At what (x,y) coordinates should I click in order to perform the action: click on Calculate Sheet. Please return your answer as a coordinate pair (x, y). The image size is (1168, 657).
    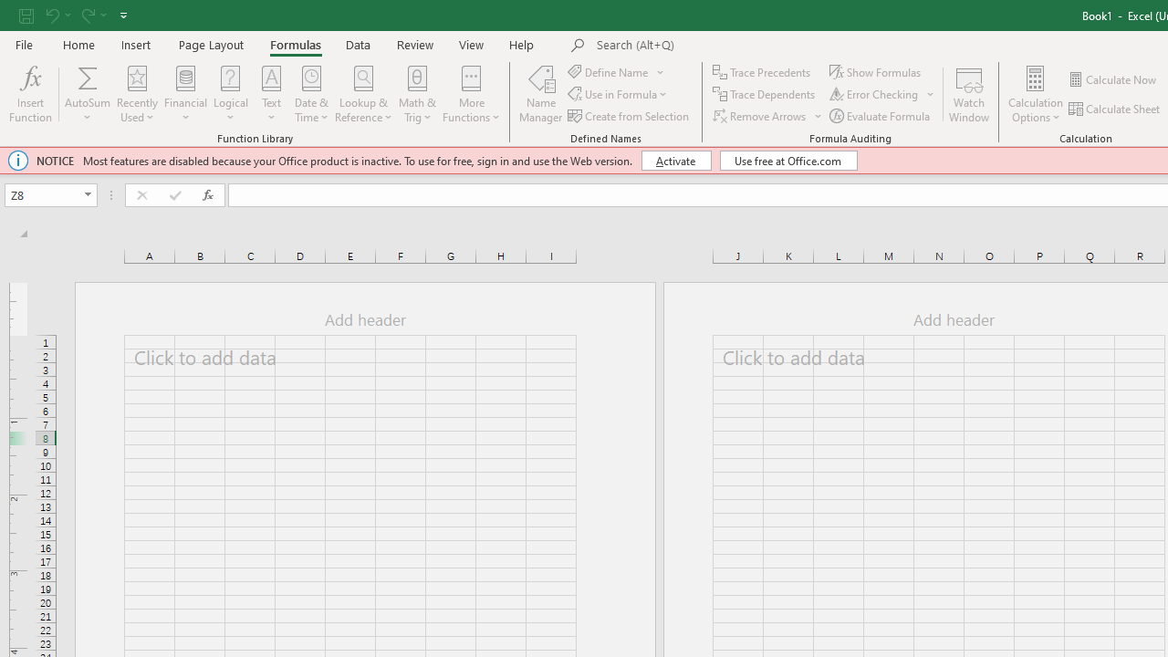
    Looking at the image, I should click on (1115, 109).